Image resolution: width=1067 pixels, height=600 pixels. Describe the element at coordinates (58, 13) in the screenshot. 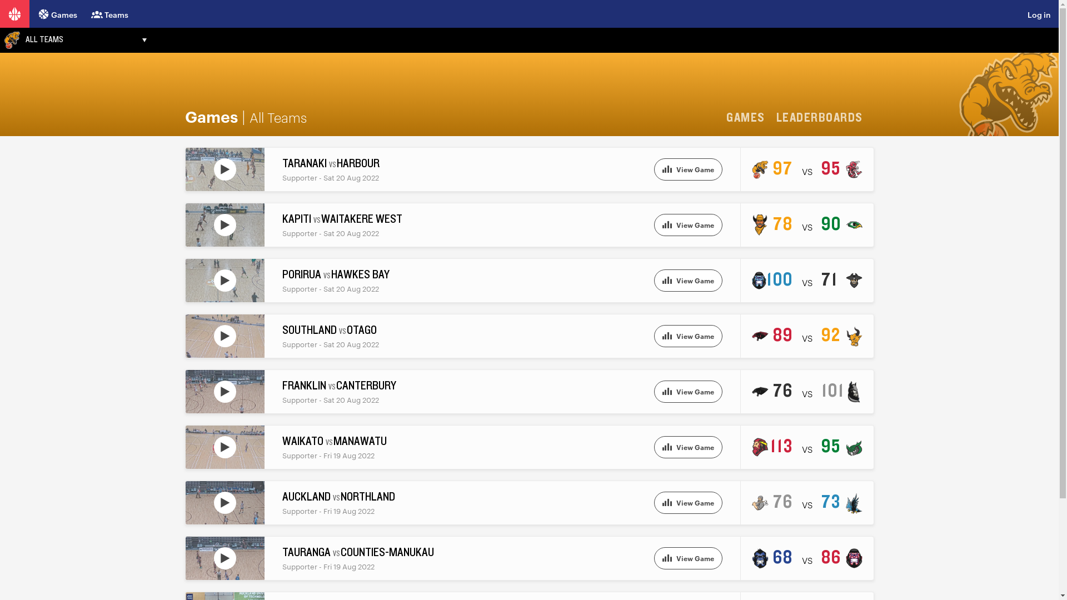

I see `Games` at that location.